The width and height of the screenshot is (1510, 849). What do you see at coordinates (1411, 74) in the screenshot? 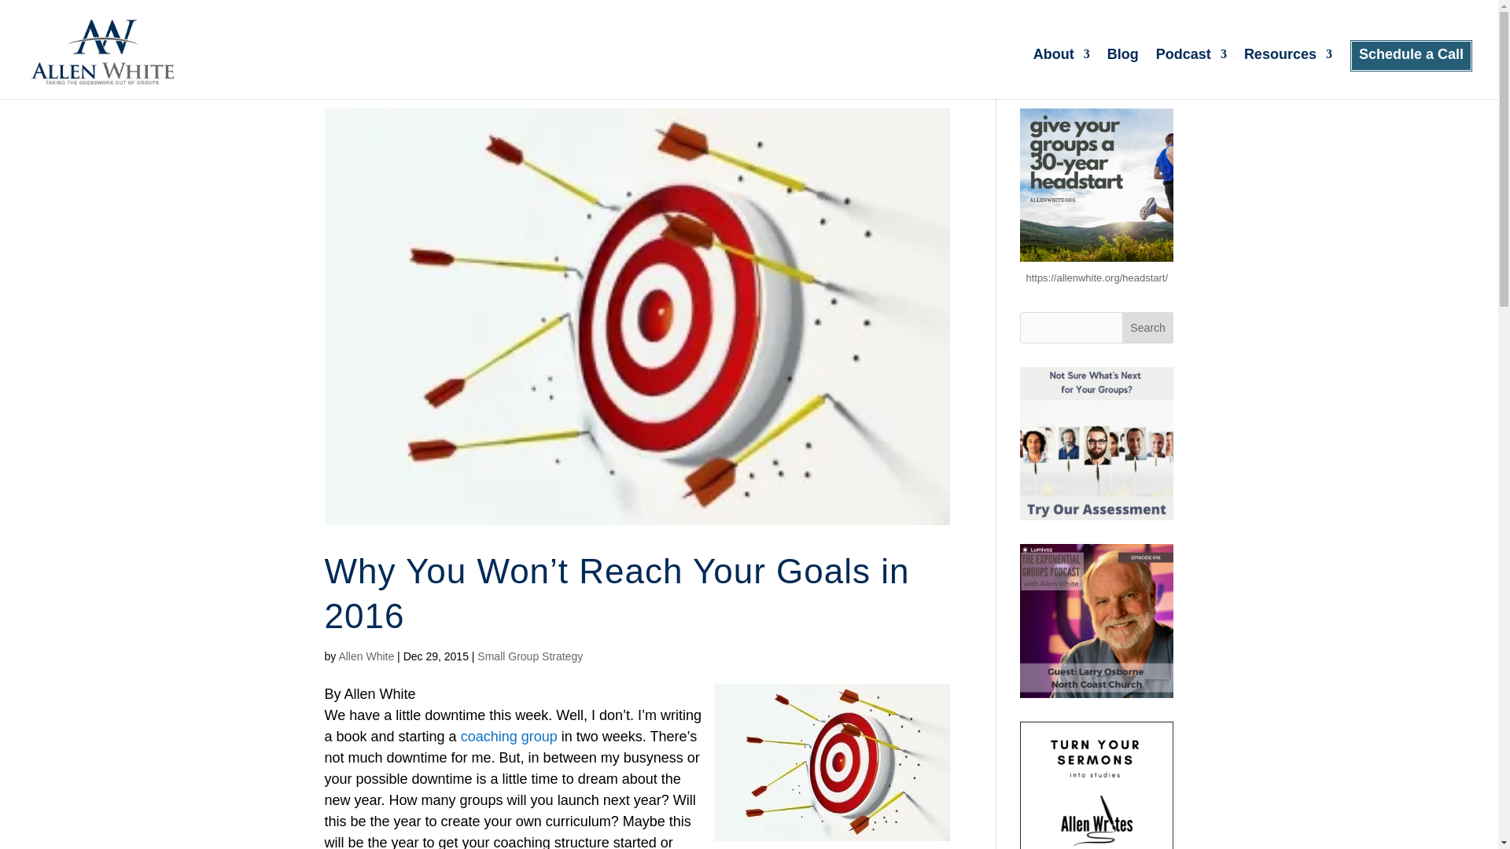
I see `Schedule a Call` at bounding box center [1411, 74].